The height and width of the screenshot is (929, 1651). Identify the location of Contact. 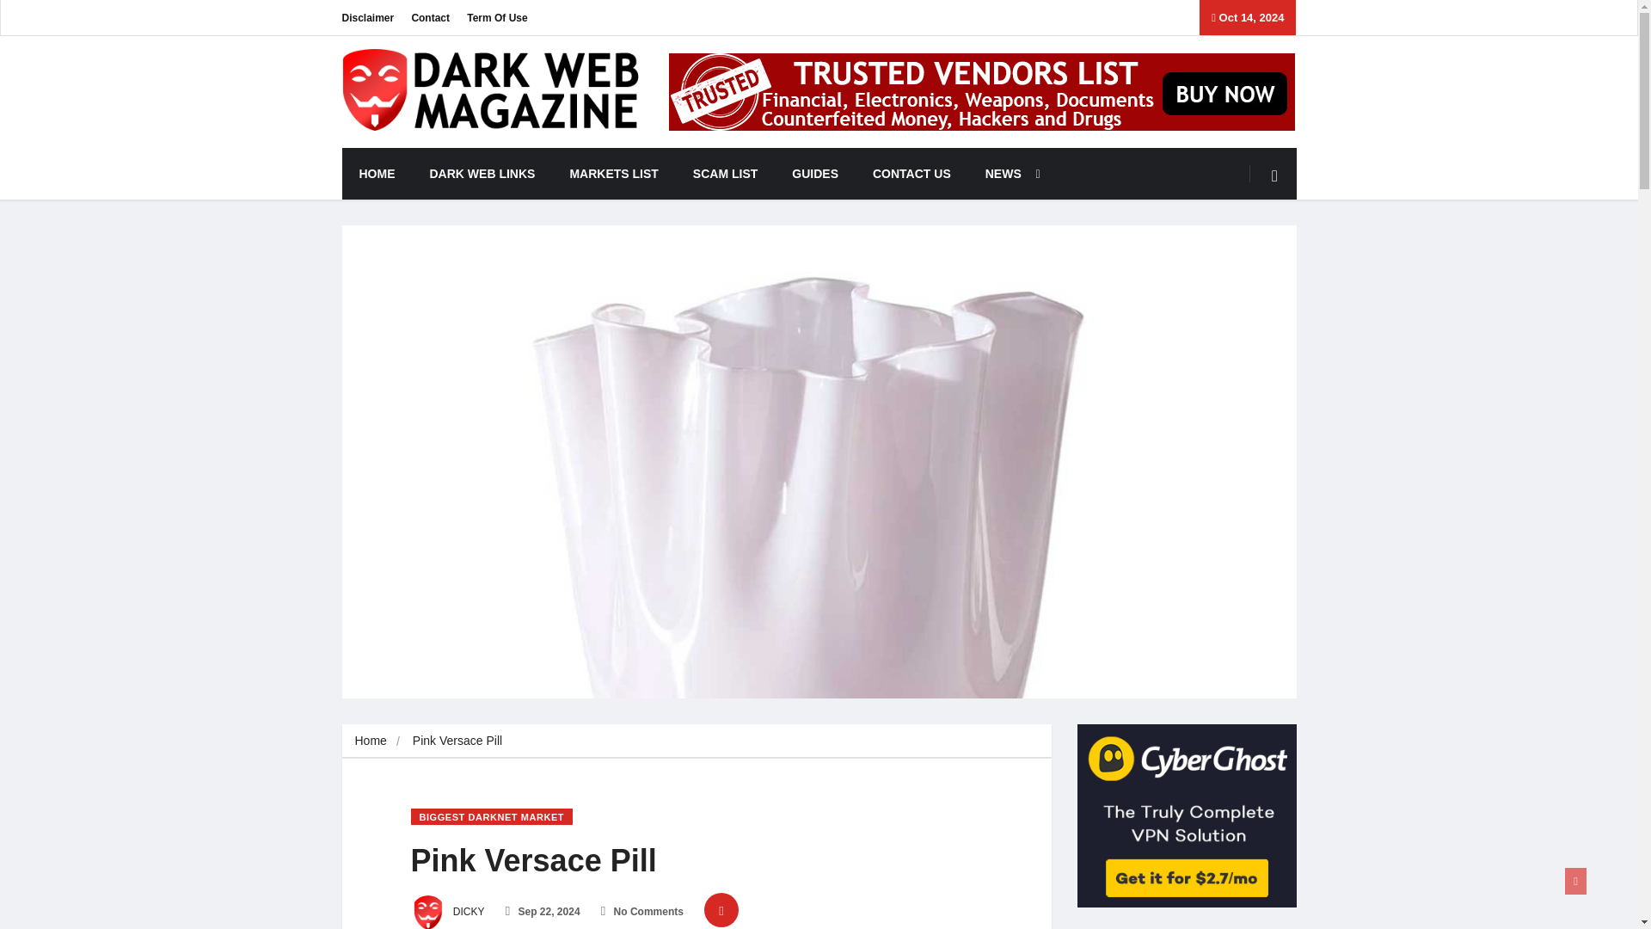
(430, 17).